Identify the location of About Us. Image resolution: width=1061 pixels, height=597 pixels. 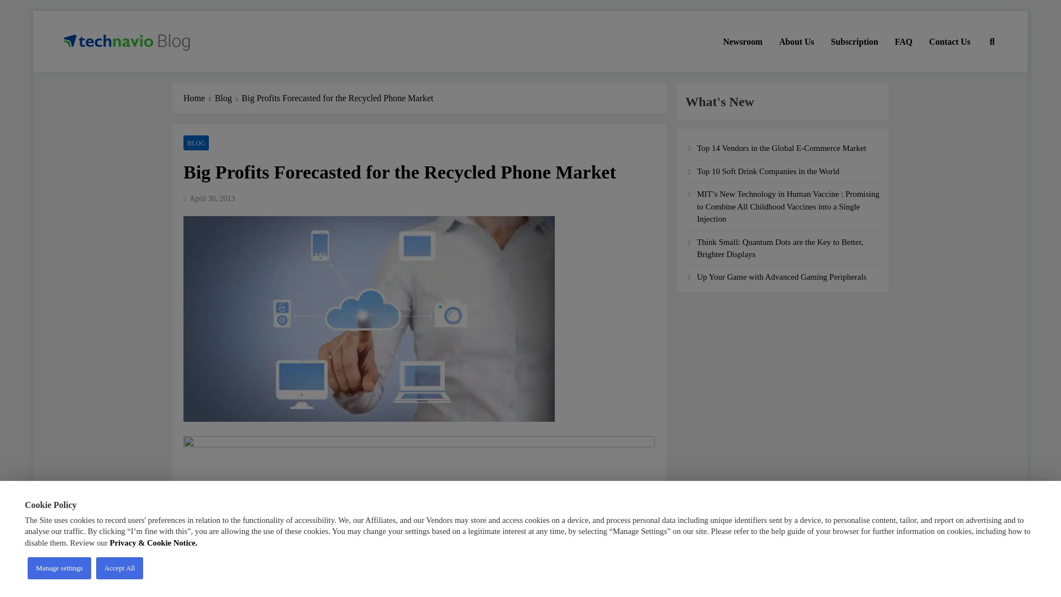
(797, 41).